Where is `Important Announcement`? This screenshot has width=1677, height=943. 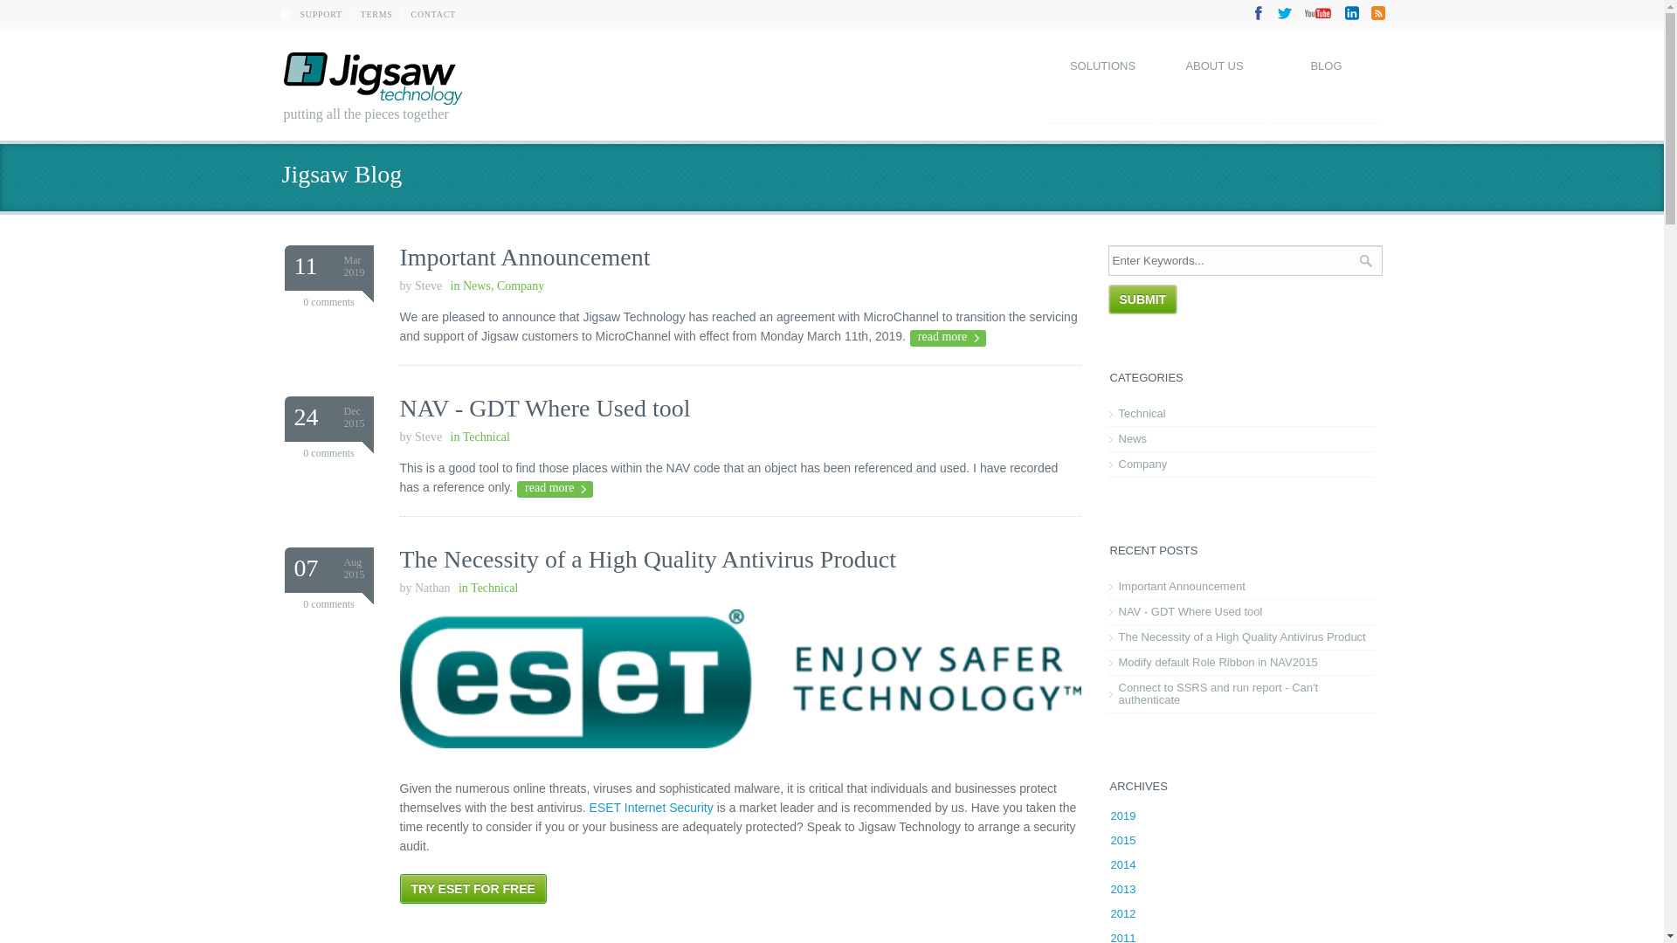
Important Announcement is located at coordinates (1240, 587).